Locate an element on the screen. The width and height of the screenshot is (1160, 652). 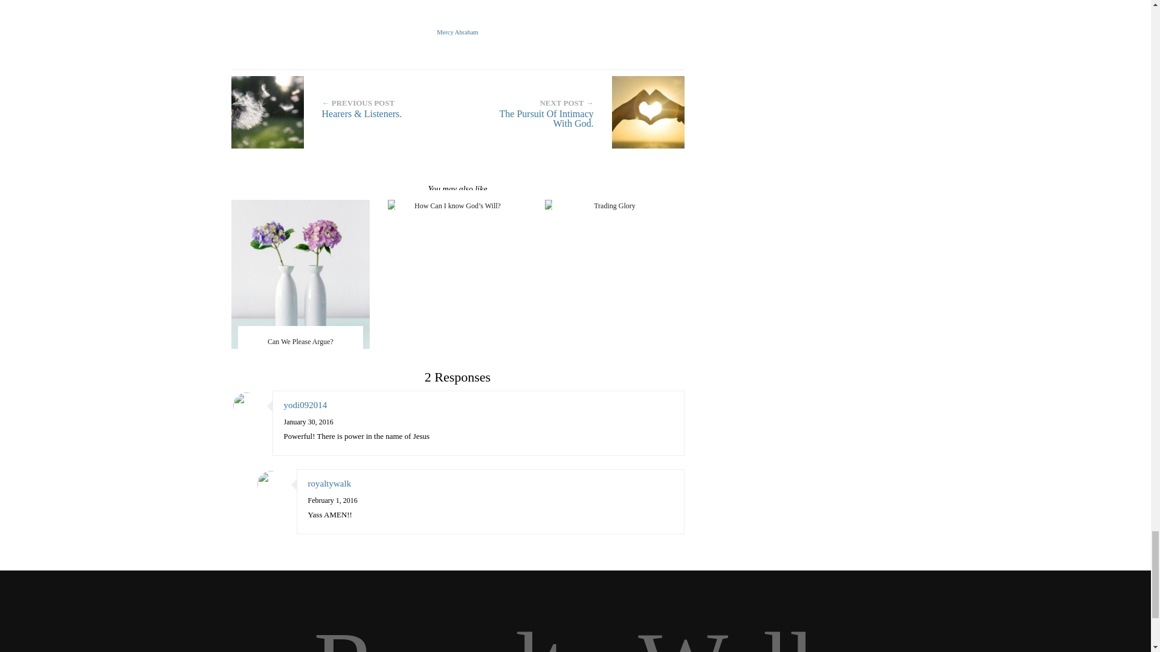
The Pursuit Of Intimacy With God. is located at coordinates (575, 112).